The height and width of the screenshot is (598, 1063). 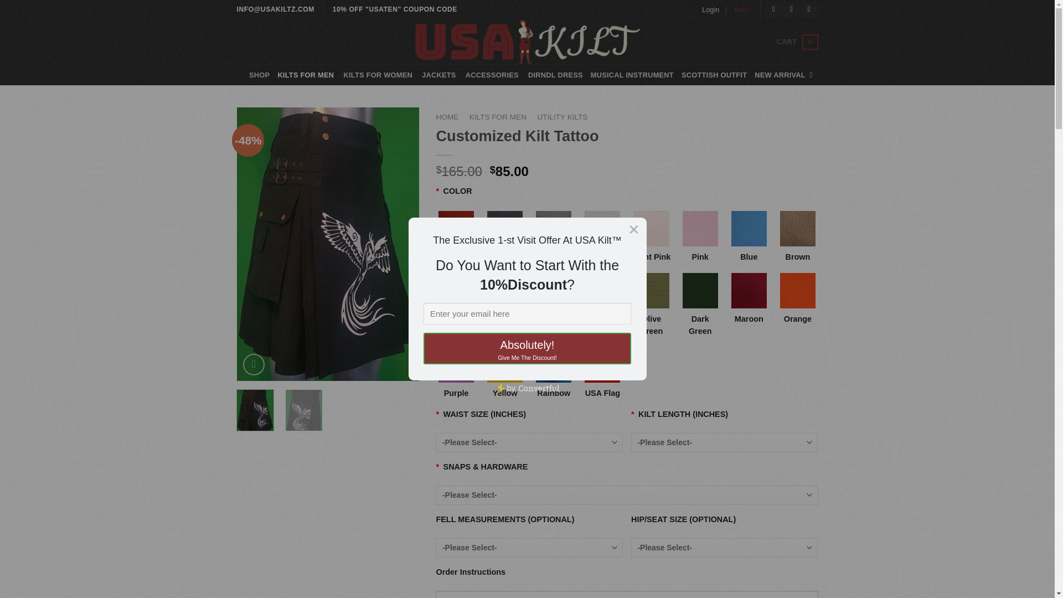 What do you see at coordinates (797, 42) in the screenshot?
I see `Cart` at bounding box center [797, 42].